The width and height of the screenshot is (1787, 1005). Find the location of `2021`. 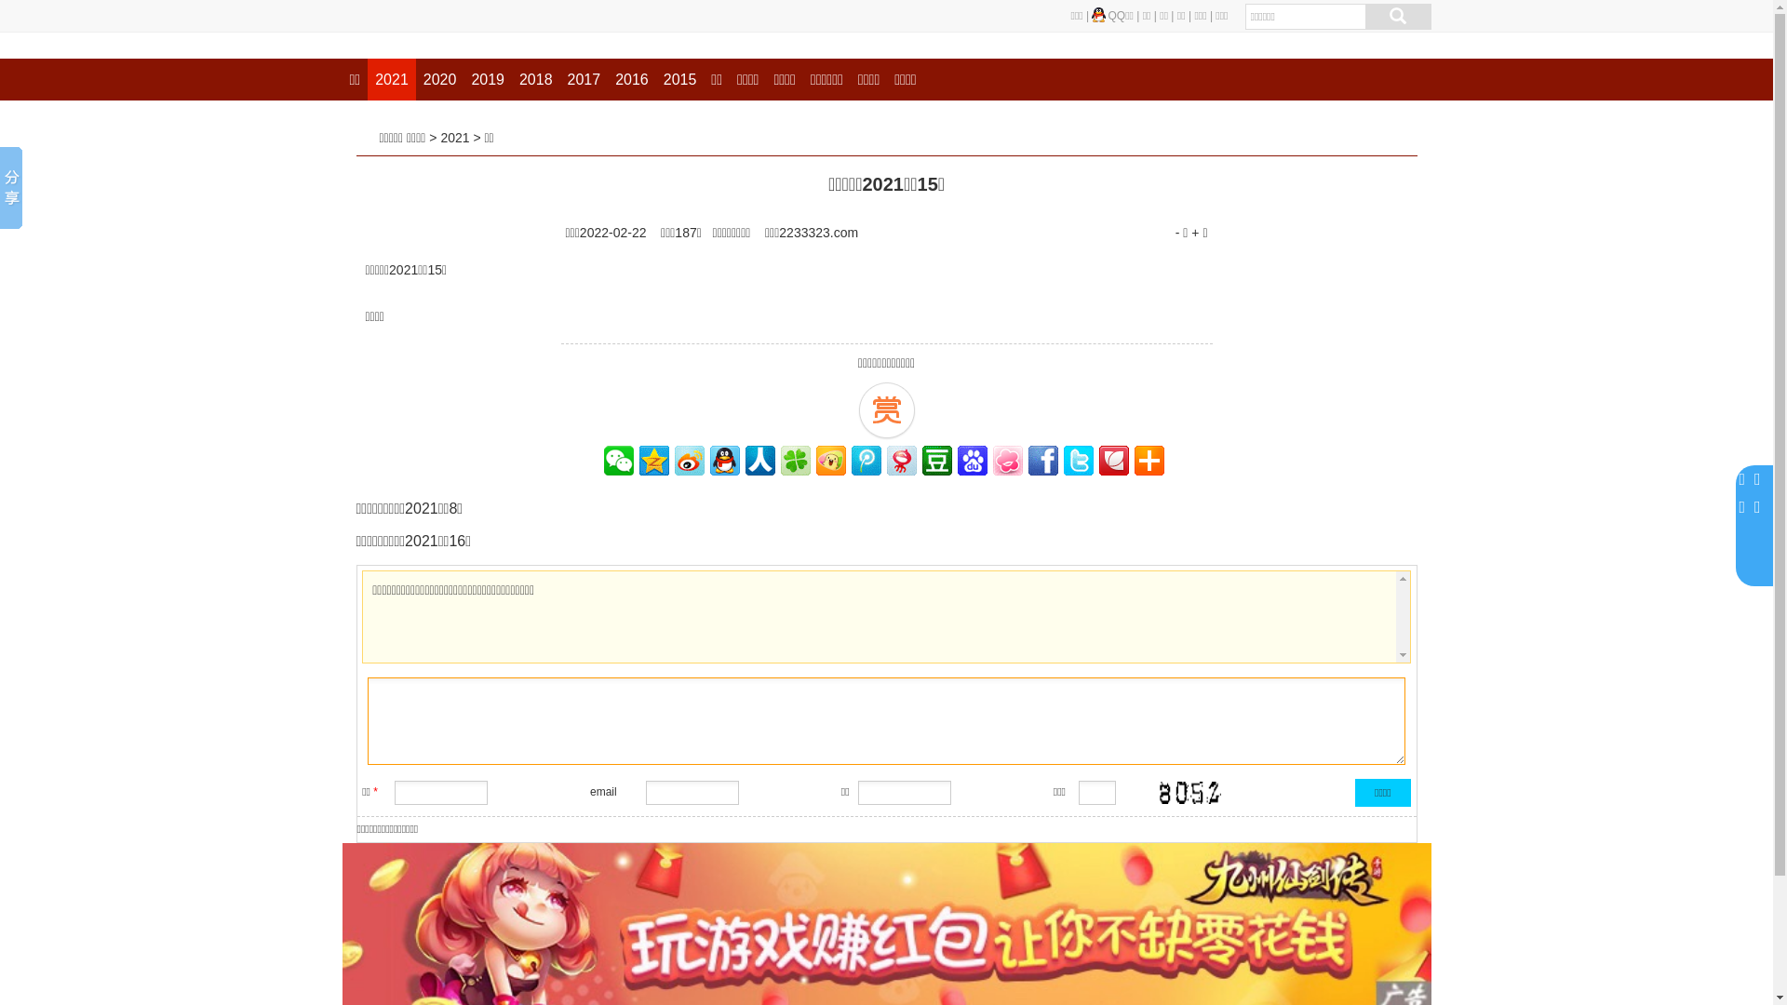

2021 is located at coordinates (454, 138).